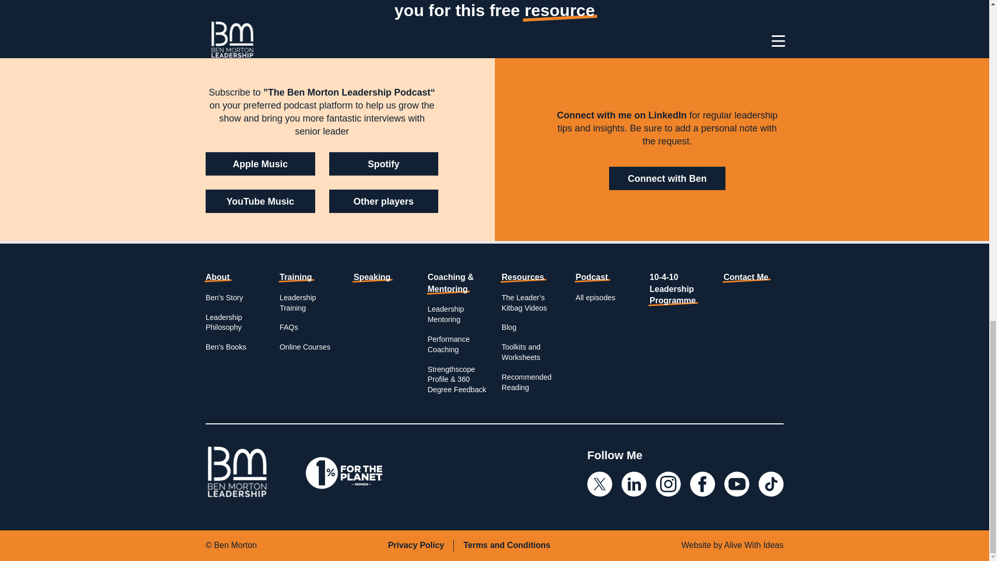  What do you see at coordinates (260, 202) in the screenshot?
I see `YouTube Music` at bounding box center [260, 202].